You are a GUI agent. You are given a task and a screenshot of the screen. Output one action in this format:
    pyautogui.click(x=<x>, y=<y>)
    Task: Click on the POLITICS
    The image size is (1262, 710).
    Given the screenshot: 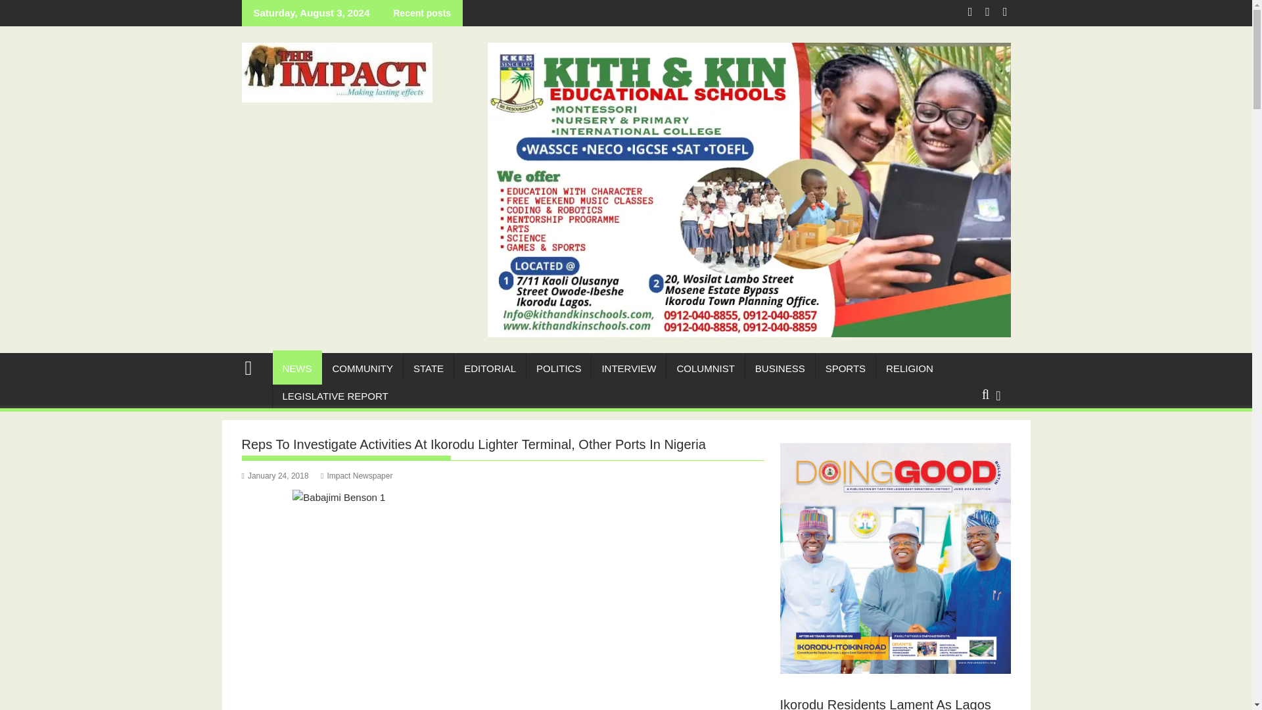 What is the action you would take?
    pyautogui.click(x=558, y=368)
    